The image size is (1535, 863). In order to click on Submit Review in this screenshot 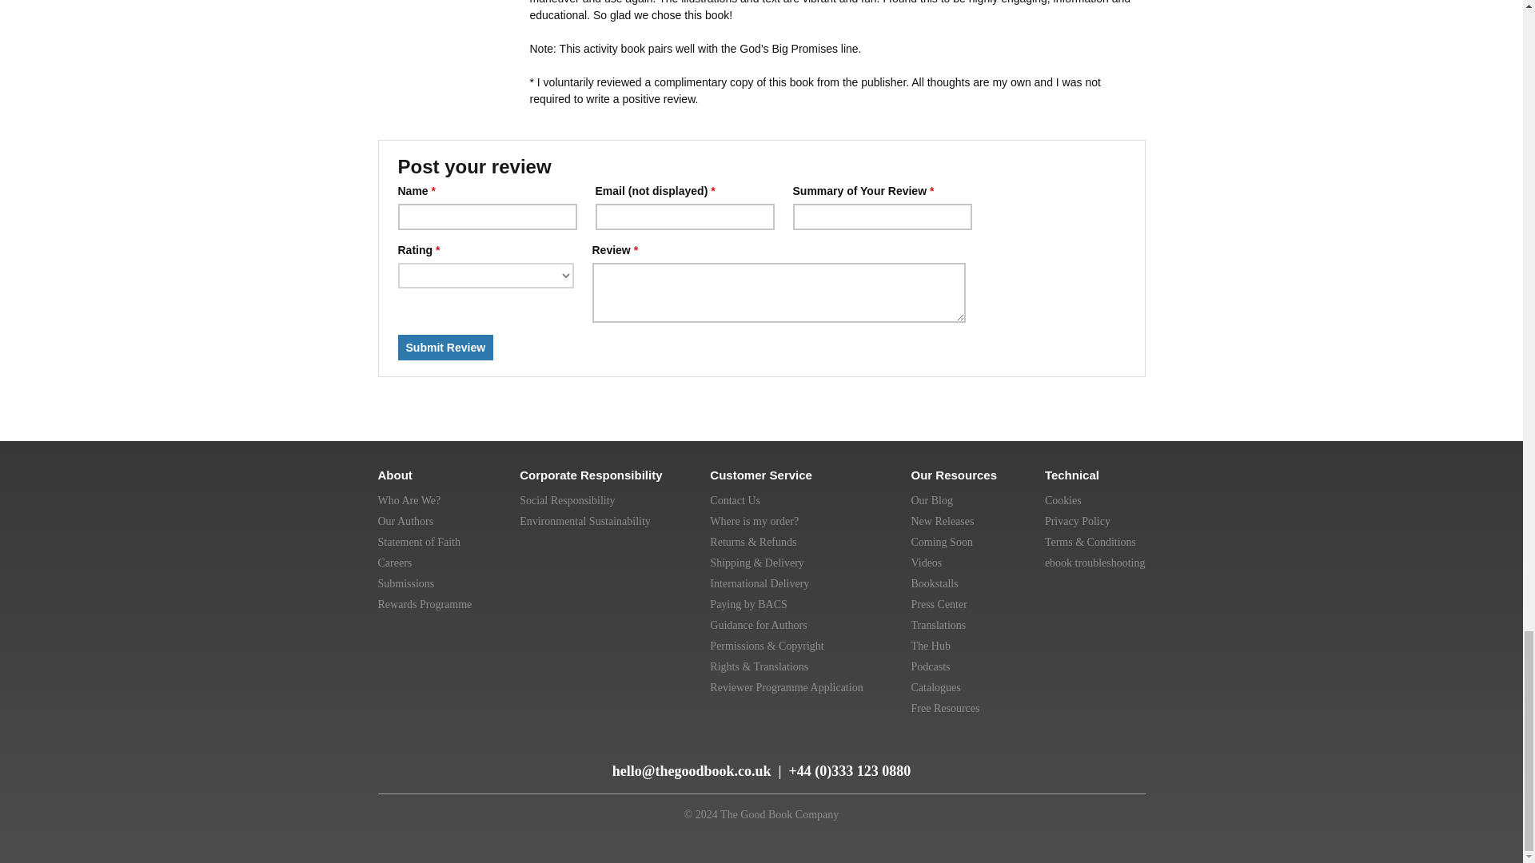, I will do `click(446, 348)`.